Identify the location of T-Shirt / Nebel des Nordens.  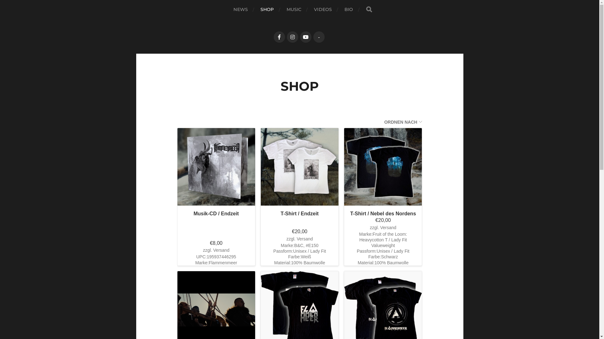
(383, 167).